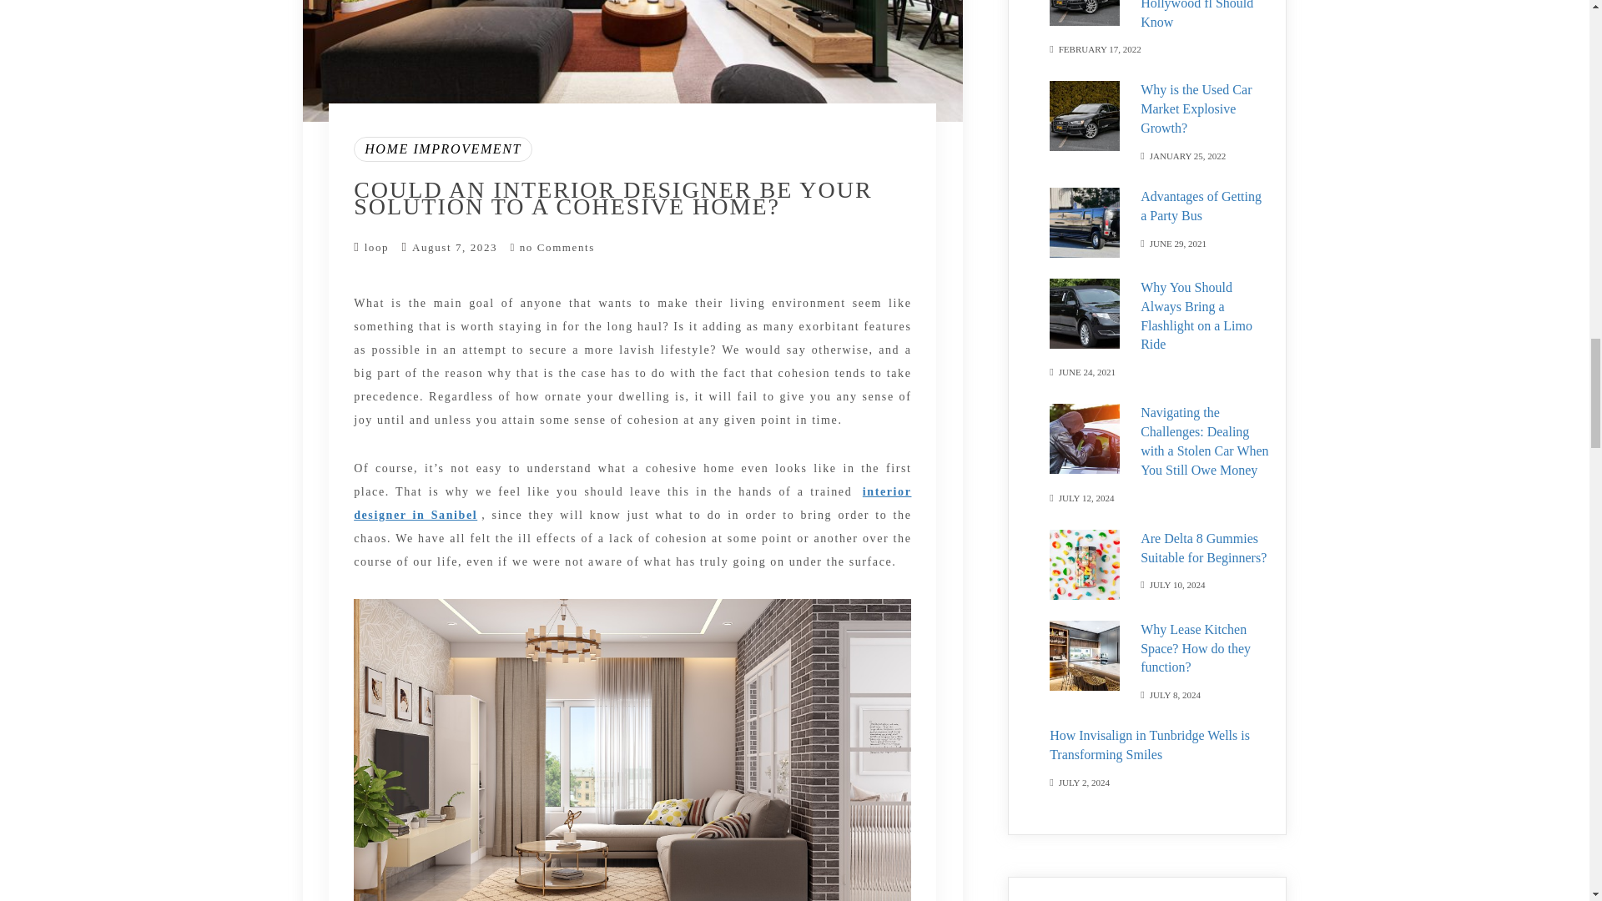 Image resolution: width=1602 pixels, height=901 pixels. I want to click on HOME IMPROVEMENT, so click(442, 149).